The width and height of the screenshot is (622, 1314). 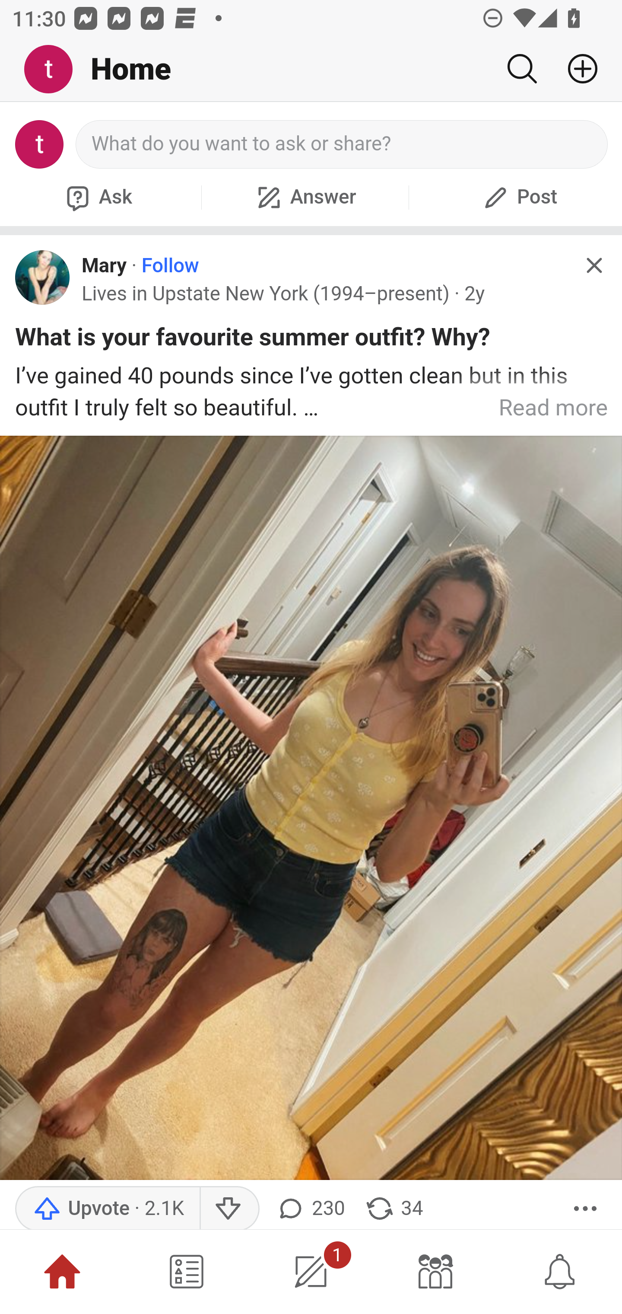 I want to click on More, so click(x=585, y=1208).